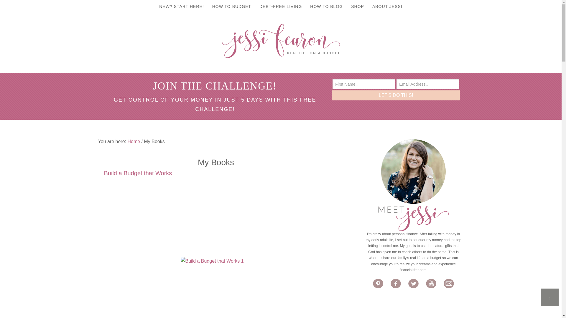 This screenshot has height=318, width=566. I want to click on SHOP, so click(357, 7).